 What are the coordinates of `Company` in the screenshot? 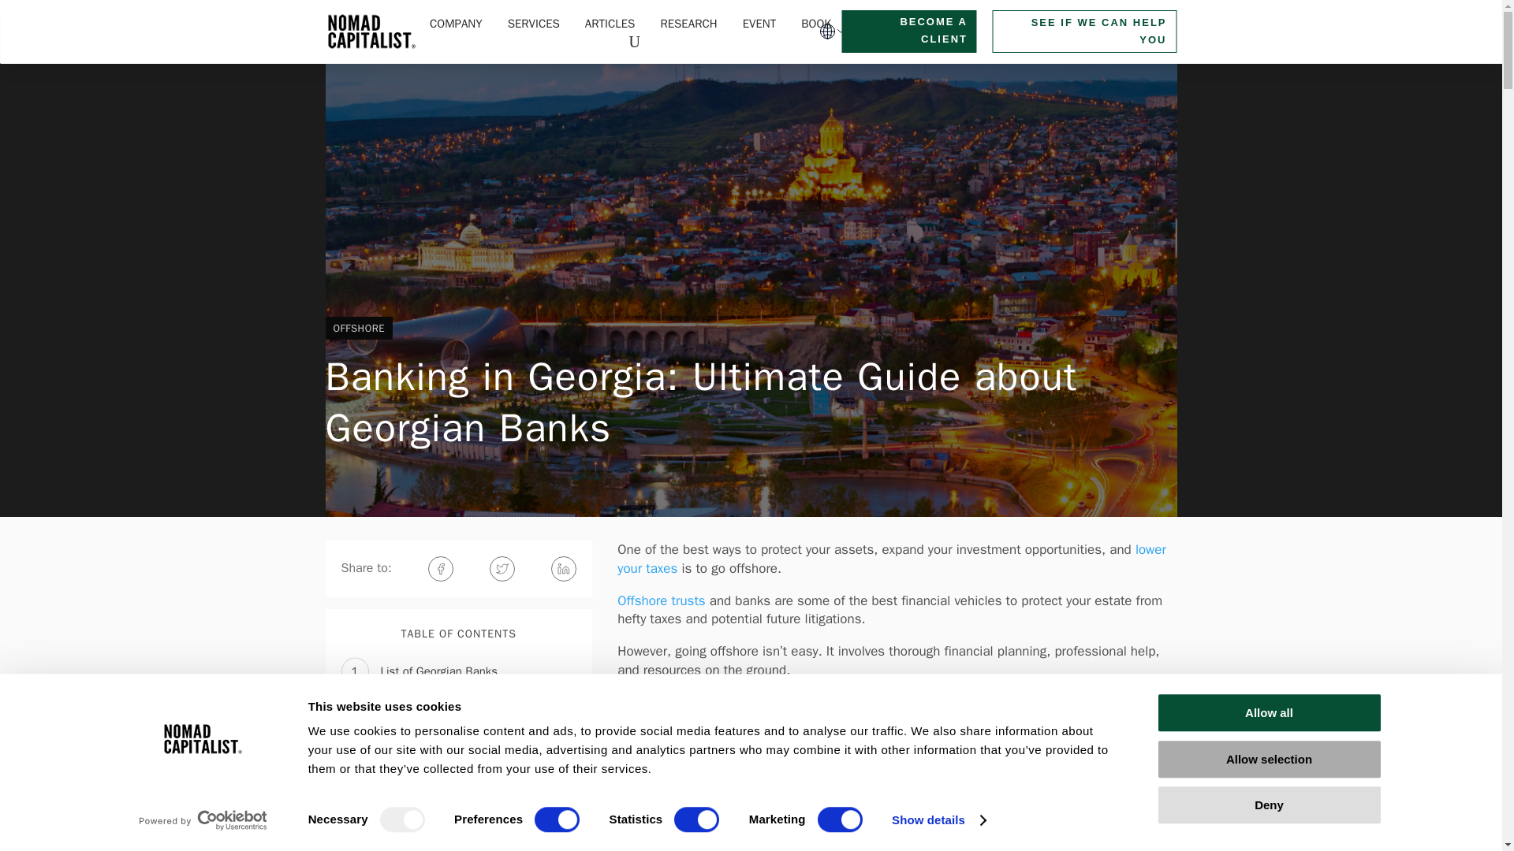 It's located at (456, 25).